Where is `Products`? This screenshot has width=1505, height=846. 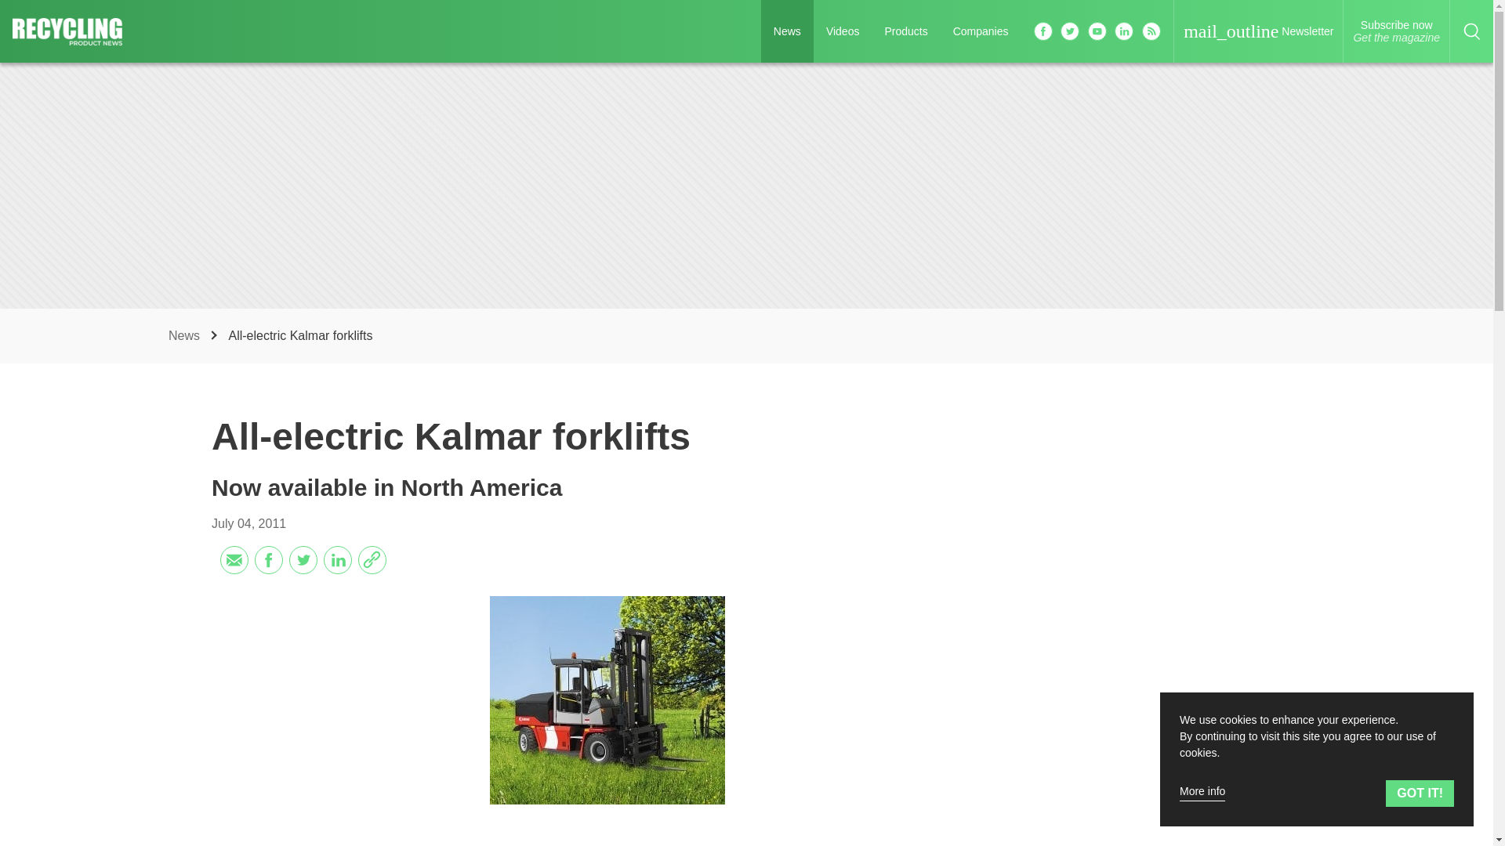 Products is located at coordinates (905, 31).